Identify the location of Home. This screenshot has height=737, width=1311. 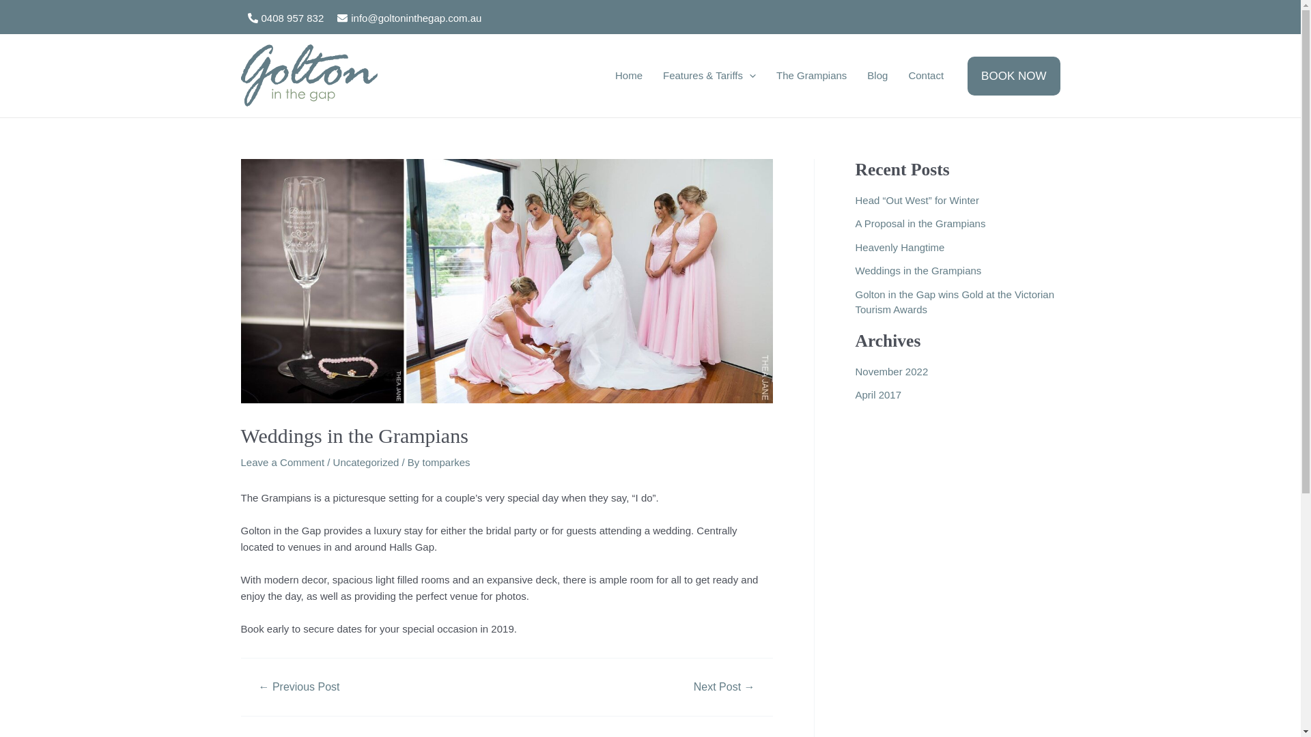
(629, 76).